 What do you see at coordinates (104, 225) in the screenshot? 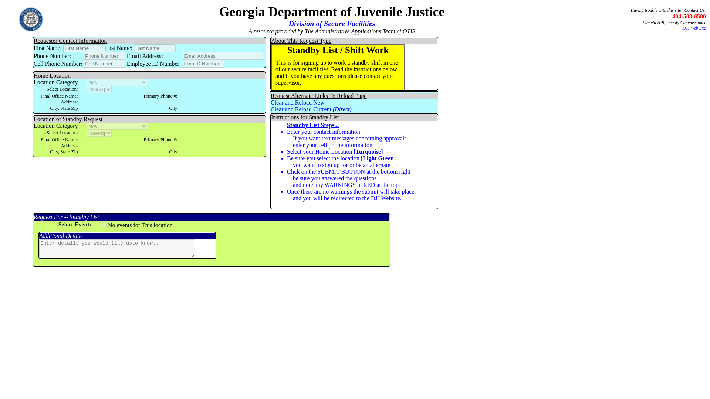
I see `No events for This location` at bounding box center [104, 225].